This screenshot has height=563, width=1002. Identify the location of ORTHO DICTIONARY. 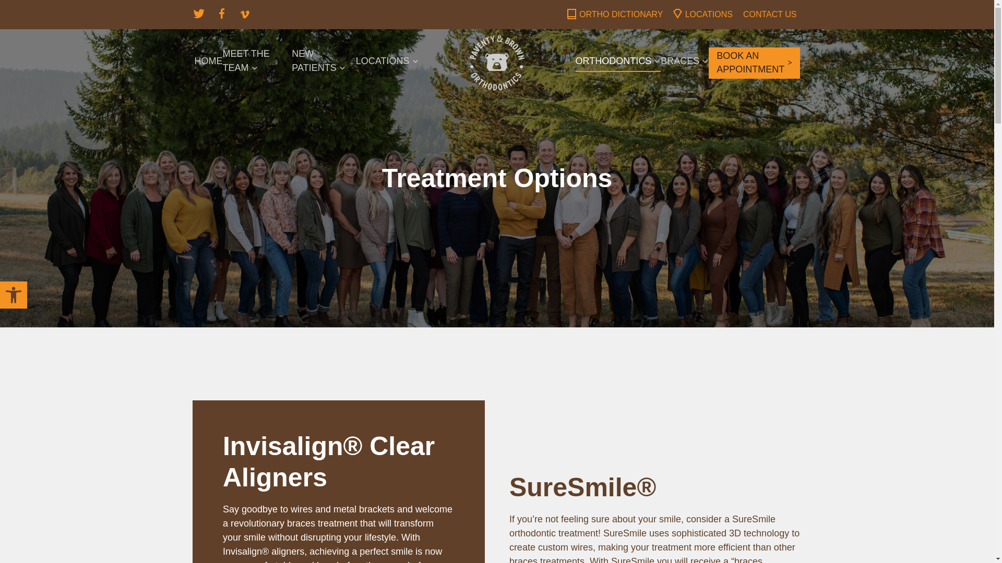
(621, 15).